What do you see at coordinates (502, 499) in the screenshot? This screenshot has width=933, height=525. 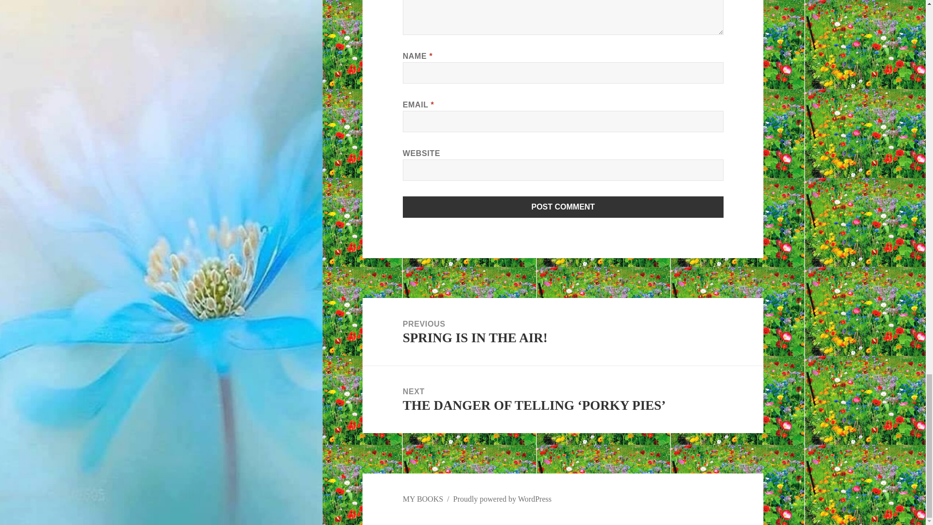 I see `MY BOOKS` at bounding box center [502, 499].